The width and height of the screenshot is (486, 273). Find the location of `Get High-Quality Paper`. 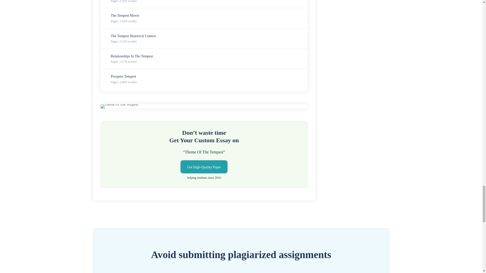

Get High-Quality Paper is located at coordinates (204, 167).